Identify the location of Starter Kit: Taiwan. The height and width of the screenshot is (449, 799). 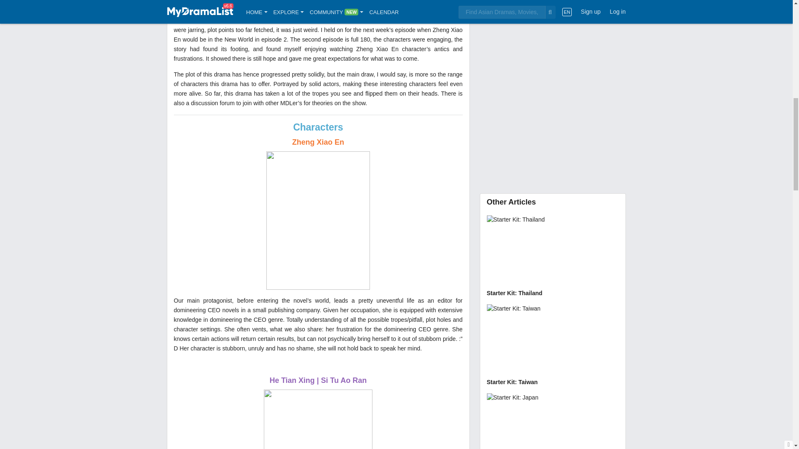
(553, 346).